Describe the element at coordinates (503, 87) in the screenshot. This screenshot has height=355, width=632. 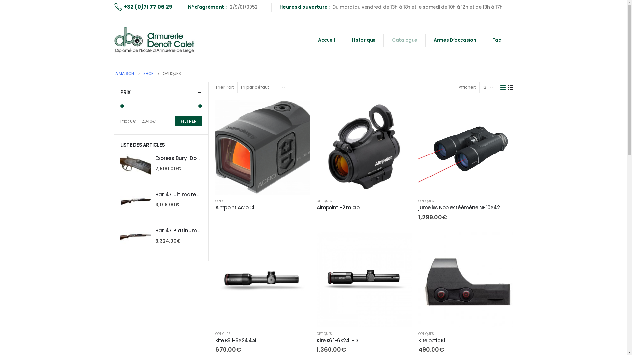
I see `Affichage De La Grille` at that location.